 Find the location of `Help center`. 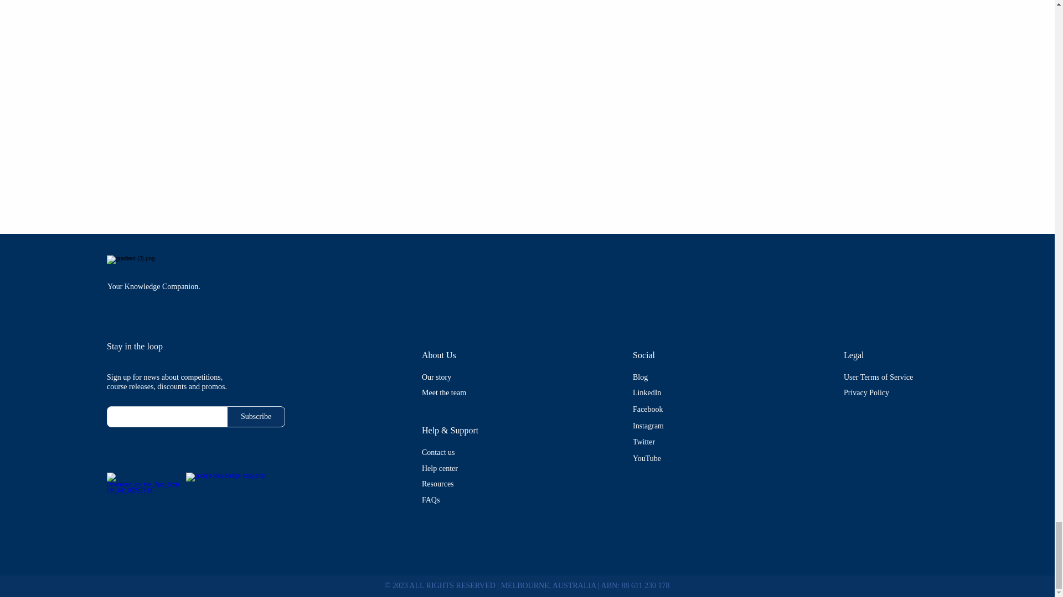

Help center is located at coordinates (440, 469).